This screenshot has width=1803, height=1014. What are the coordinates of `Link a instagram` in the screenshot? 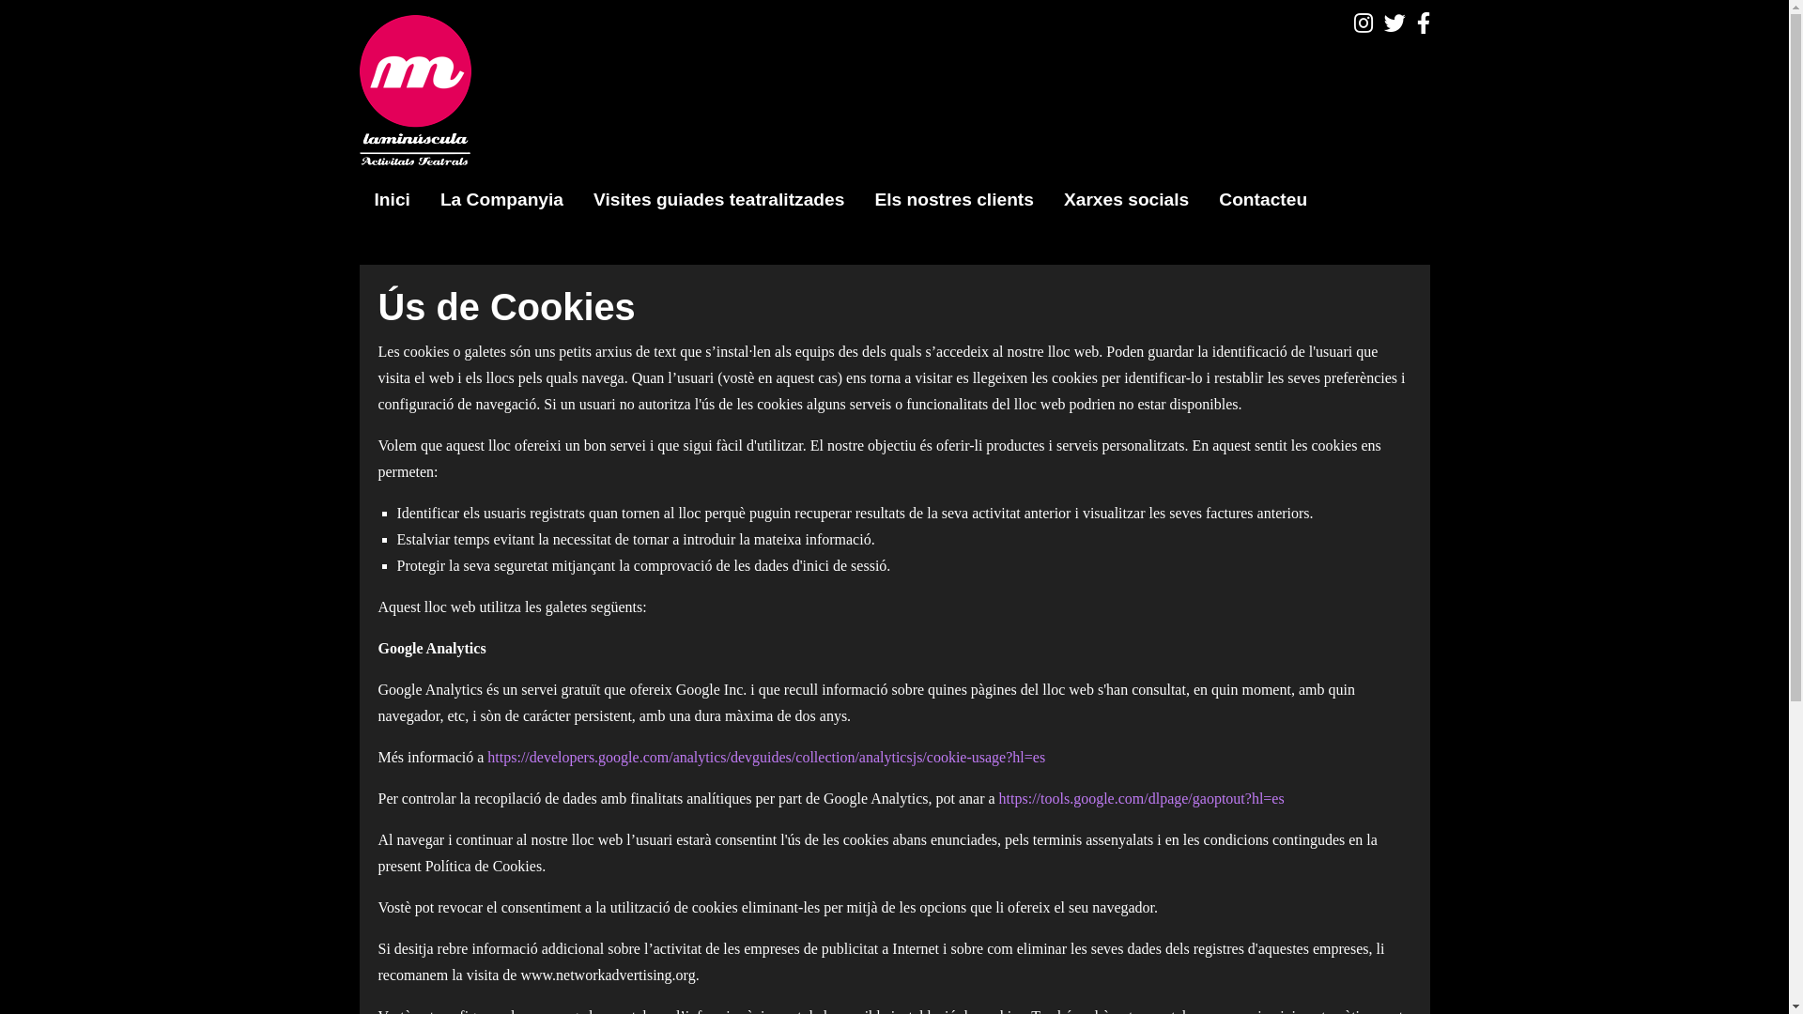 It's located at (1364, 23).